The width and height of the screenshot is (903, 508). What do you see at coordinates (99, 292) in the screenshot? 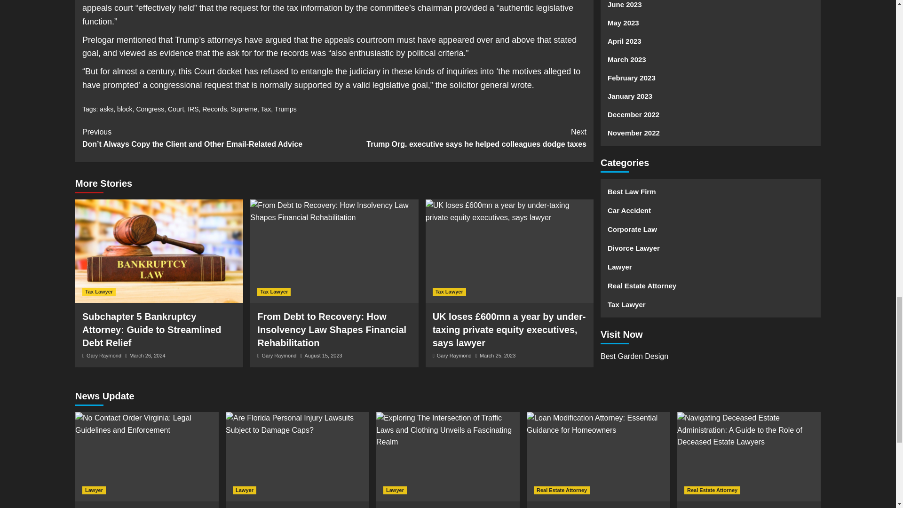
I see `Tax Lawyer` at bounding box center [99, 292].